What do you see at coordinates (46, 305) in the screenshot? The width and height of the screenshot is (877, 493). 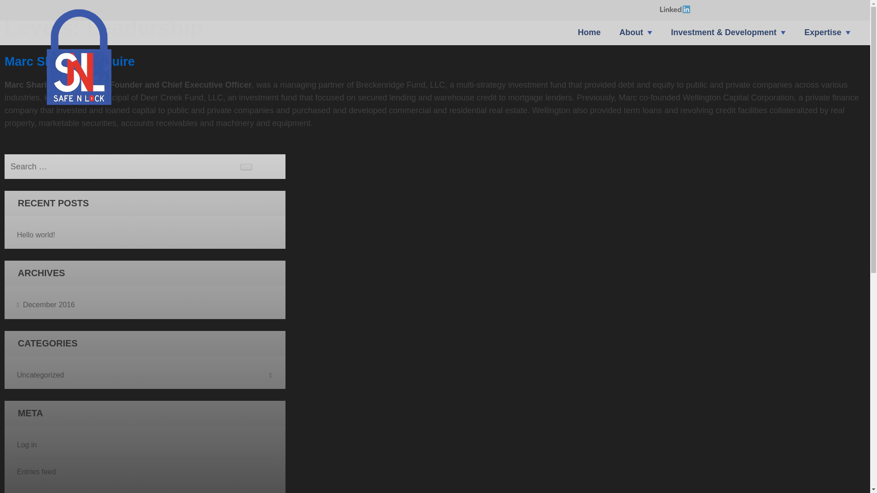 I see `December 2016` at bounding box center [46, 305].